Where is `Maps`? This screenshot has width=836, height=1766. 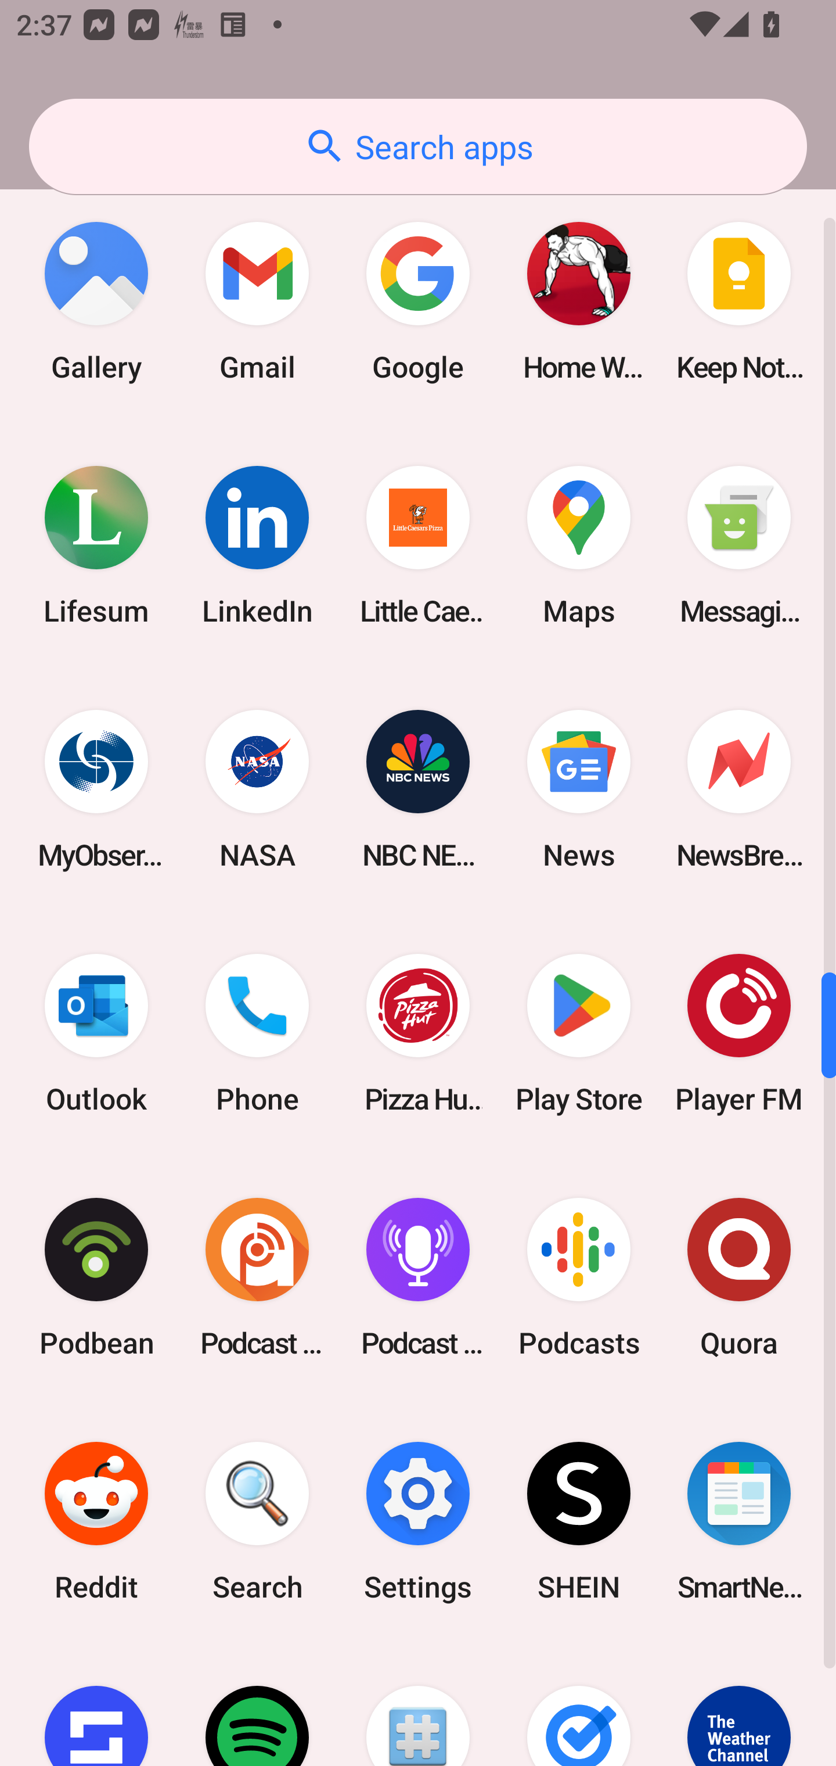 Maps is located at coordinates (578, 545).